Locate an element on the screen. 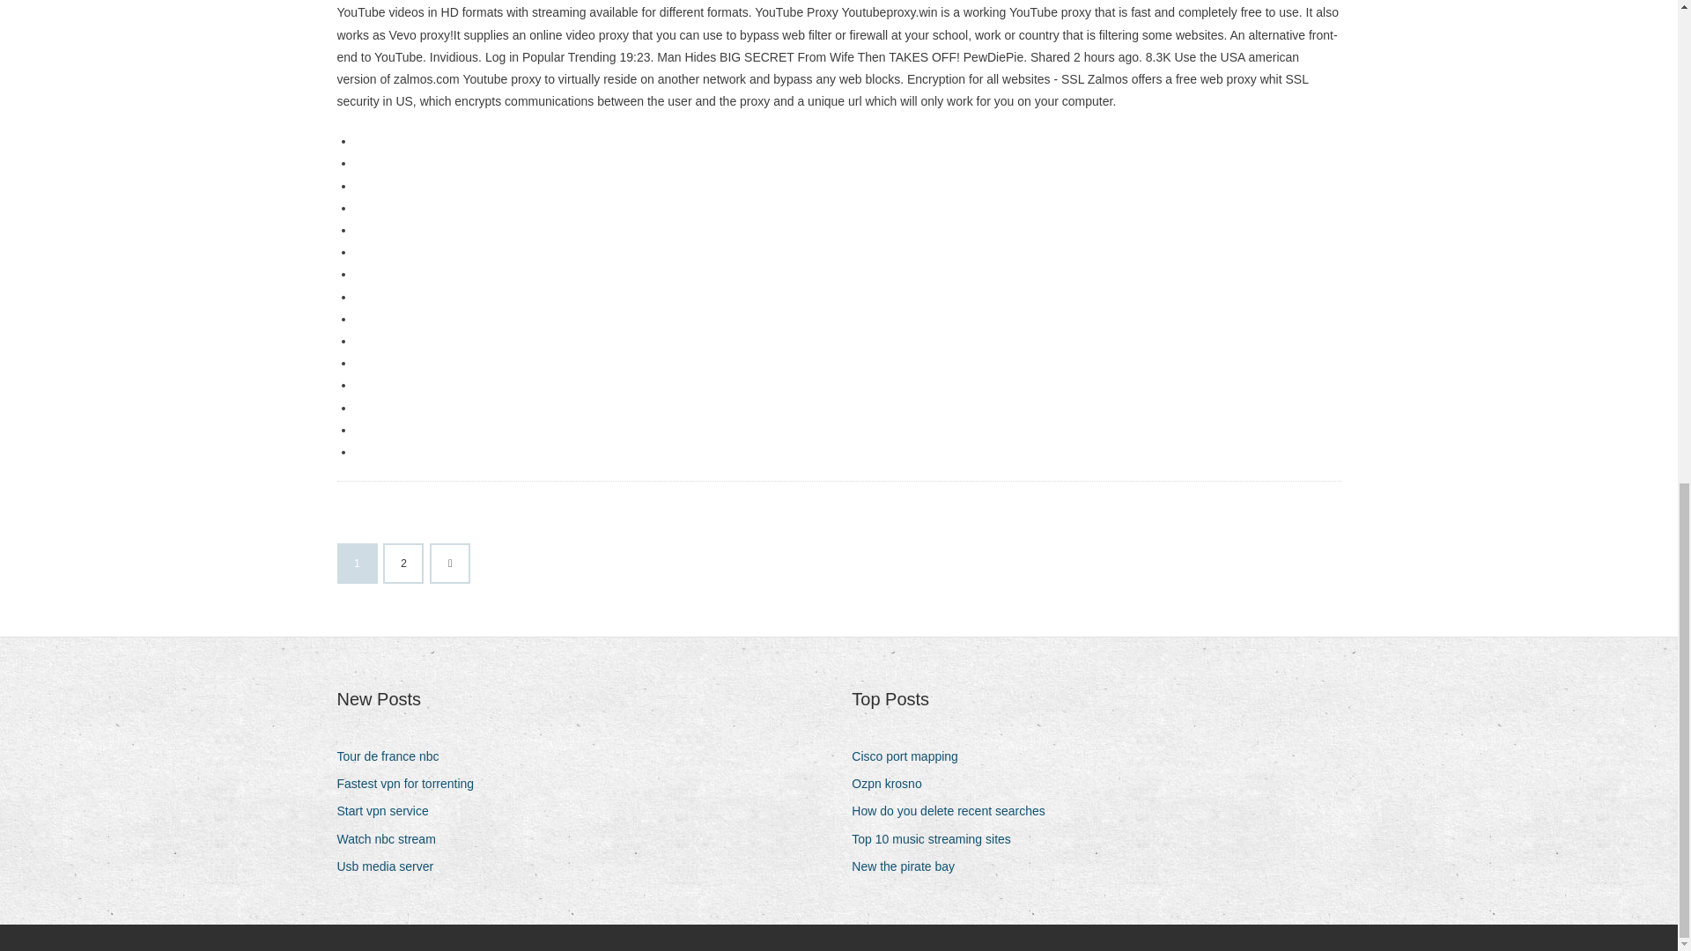  New the pirate bay is located at coordinates (909, 866).